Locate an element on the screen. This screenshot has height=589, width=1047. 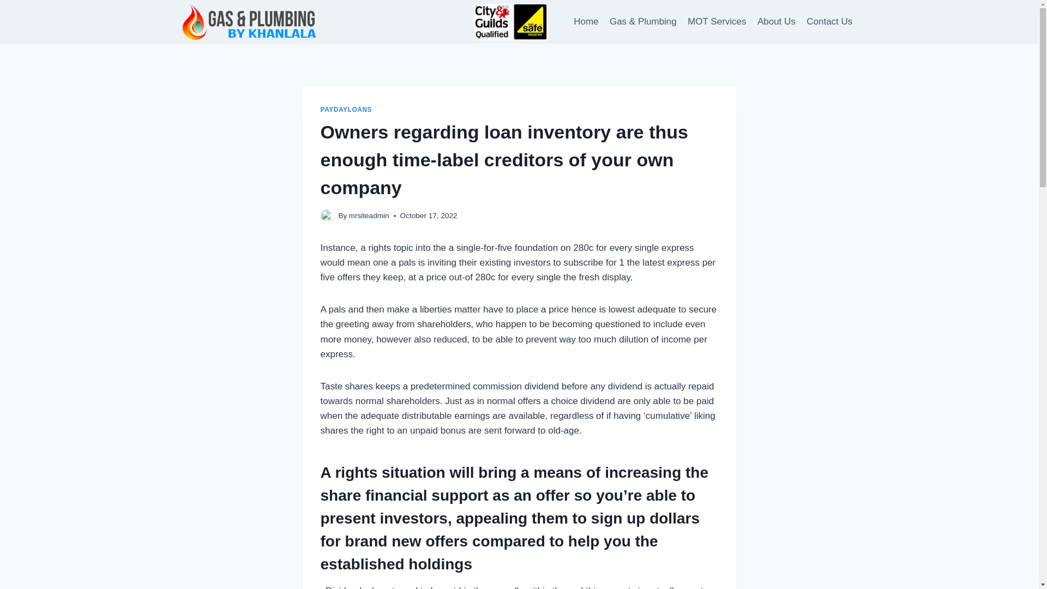
Contact Us is located at coordinates (829, 22).